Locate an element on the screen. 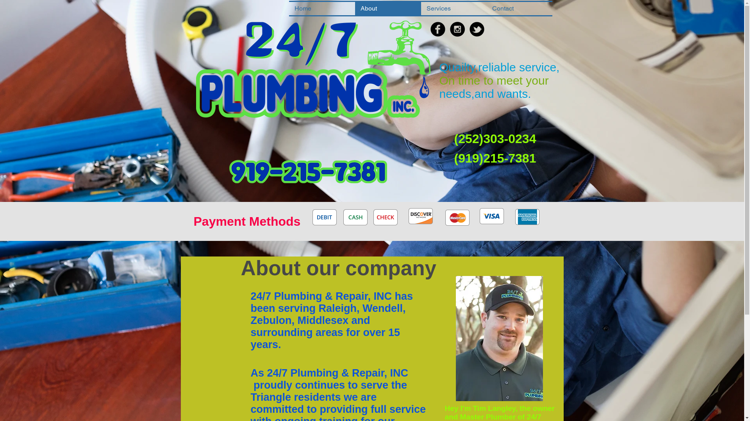  Services is located at coordinates (454, 9).